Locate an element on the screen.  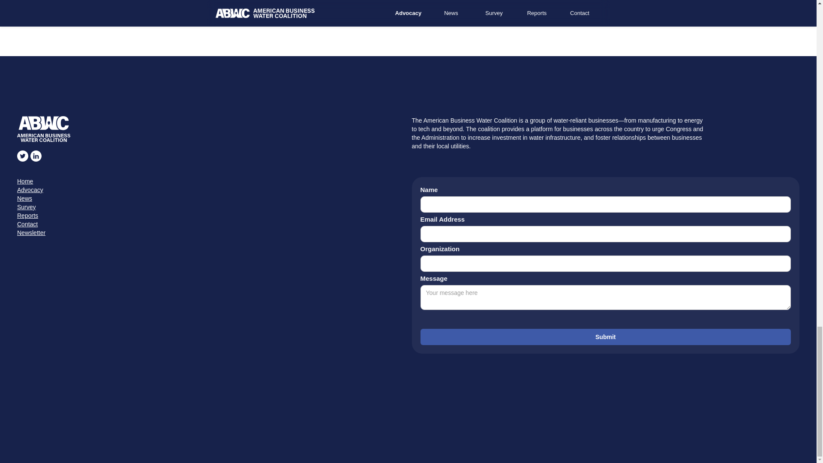
Contact is located at coordinates (211, 224).